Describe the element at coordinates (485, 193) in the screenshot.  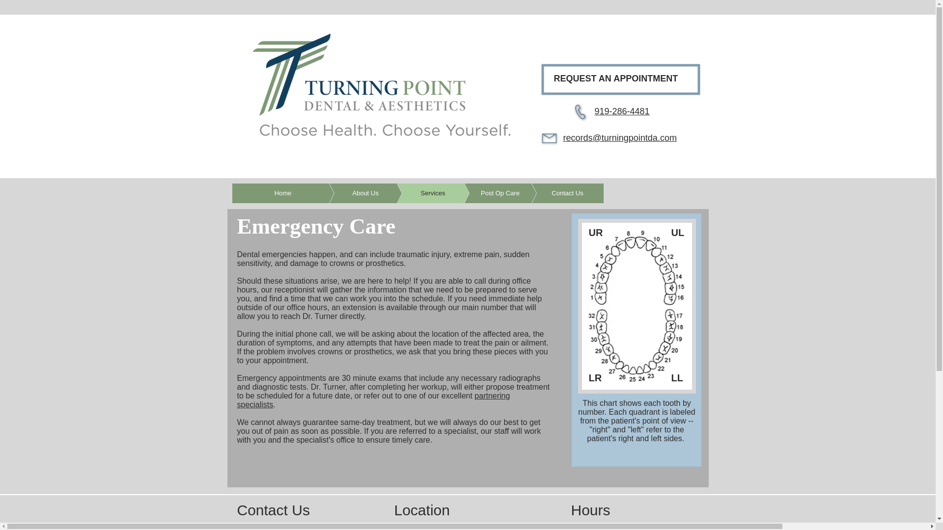
I see `Post Op Care` at that location.